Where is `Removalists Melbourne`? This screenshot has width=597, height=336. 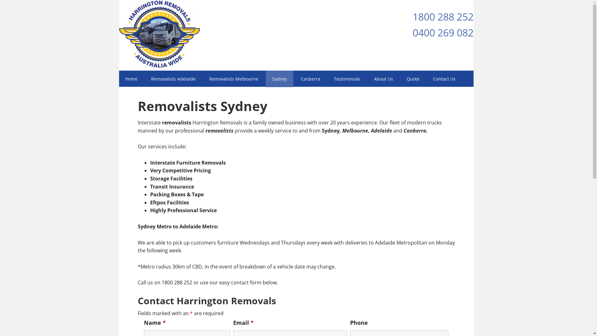
Removalists Melbourne is located at coordinates (234, 79).